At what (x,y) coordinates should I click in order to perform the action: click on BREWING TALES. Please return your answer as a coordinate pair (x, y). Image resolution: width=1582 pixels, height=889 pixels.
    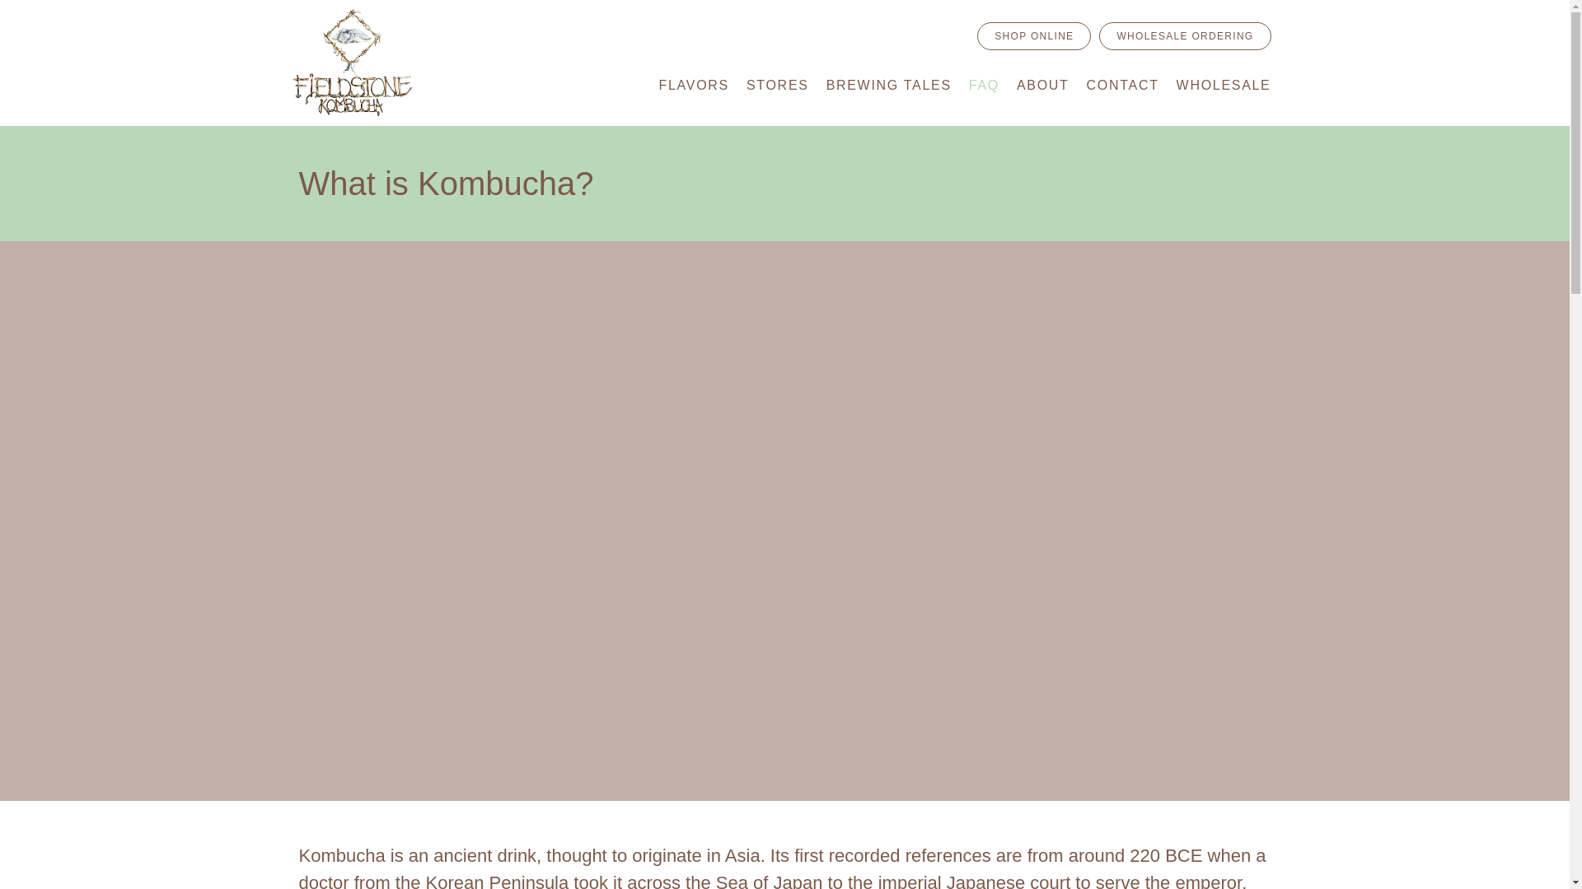
    Looking at the image, I should click on (888, 86).